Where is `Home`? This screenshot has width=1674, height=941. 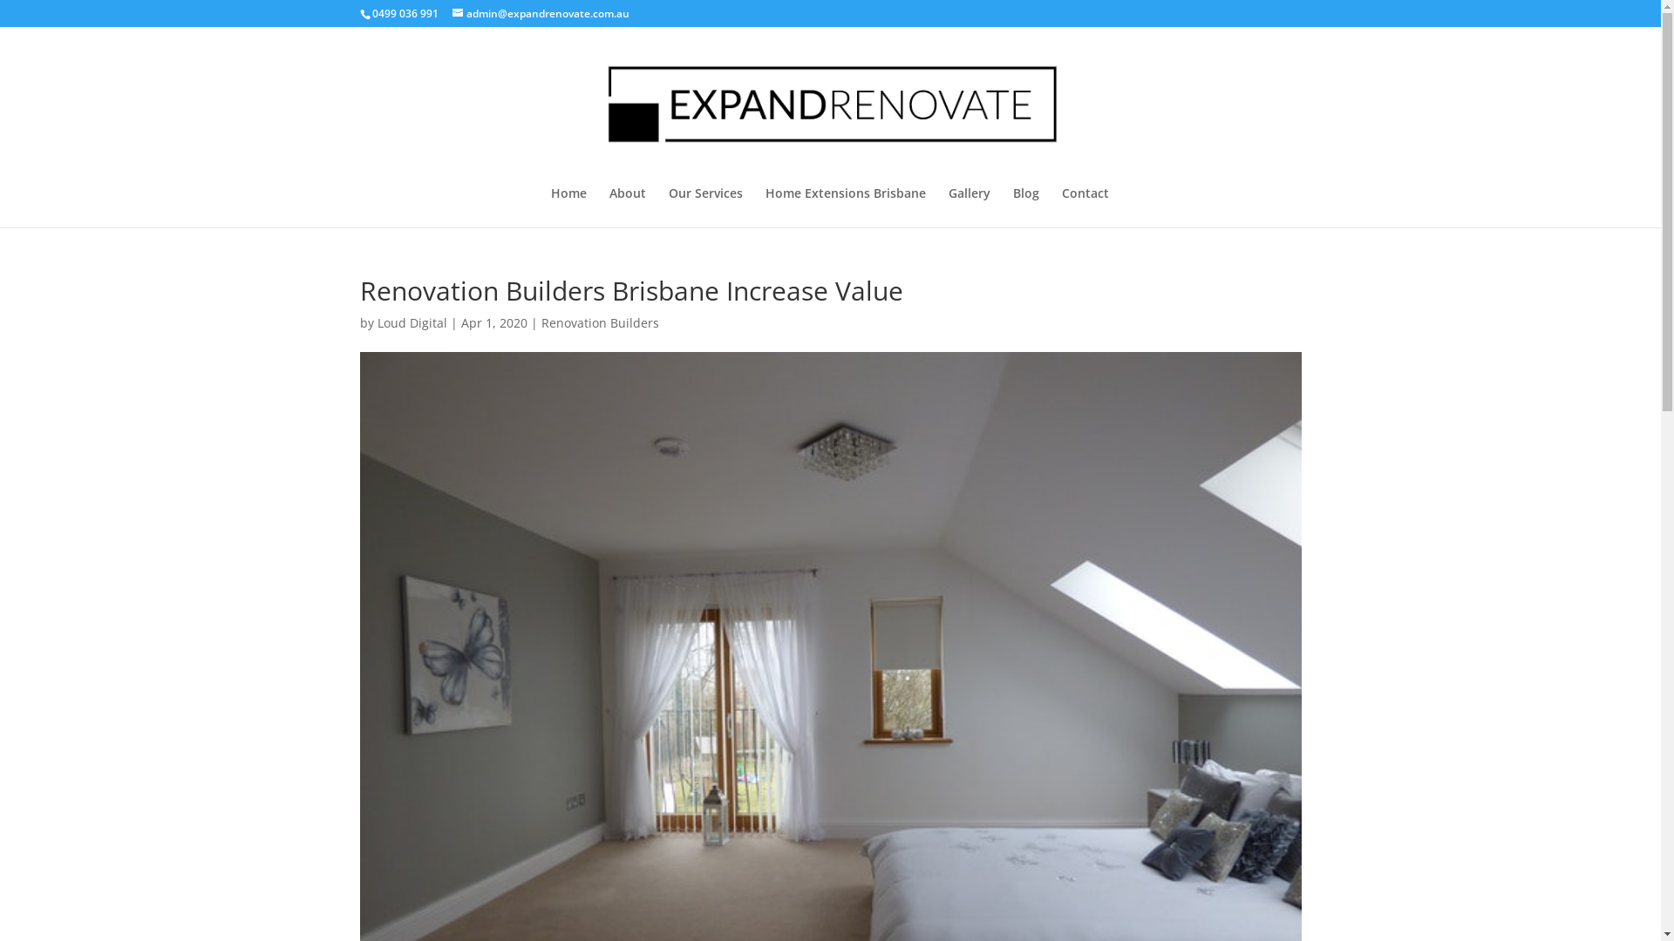
Home is located at coordinates (568, 207).